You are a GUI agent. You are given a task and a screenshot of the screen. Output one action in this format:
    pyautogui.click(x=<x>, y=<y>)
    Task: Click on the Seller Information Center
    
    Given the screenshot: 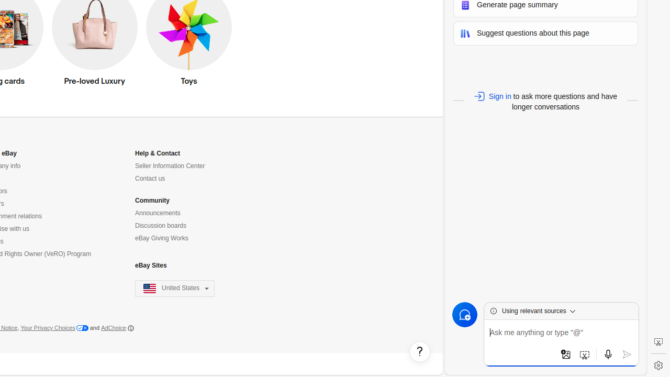 What is the action you would take?
    pyautogui.click(x=170, y=167)
    